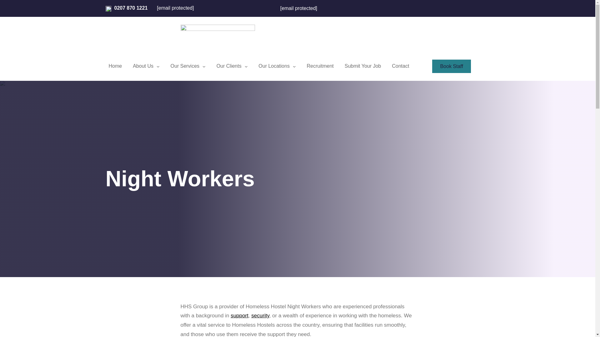  I want to click on Our Services, so click(185, 66).